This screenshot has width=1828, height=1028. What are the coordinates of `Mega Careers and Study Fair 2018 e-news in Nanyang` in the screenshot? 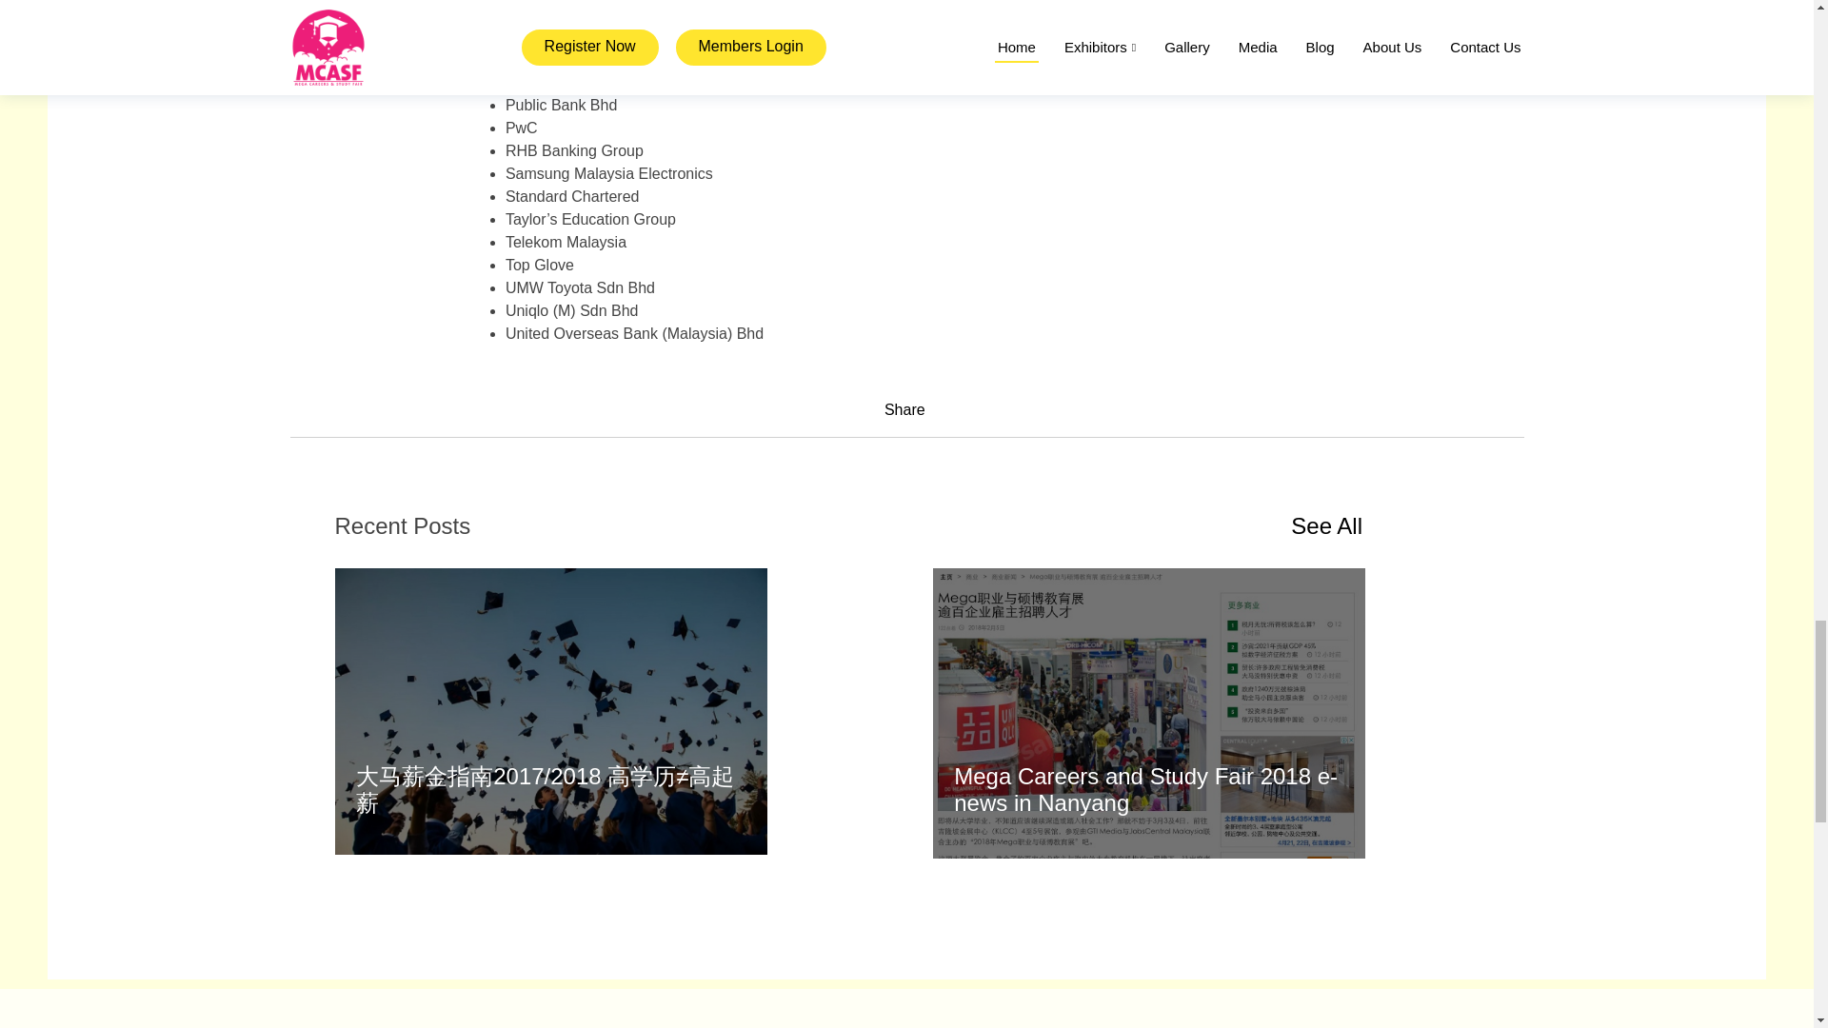 It's located at (1146, 790).